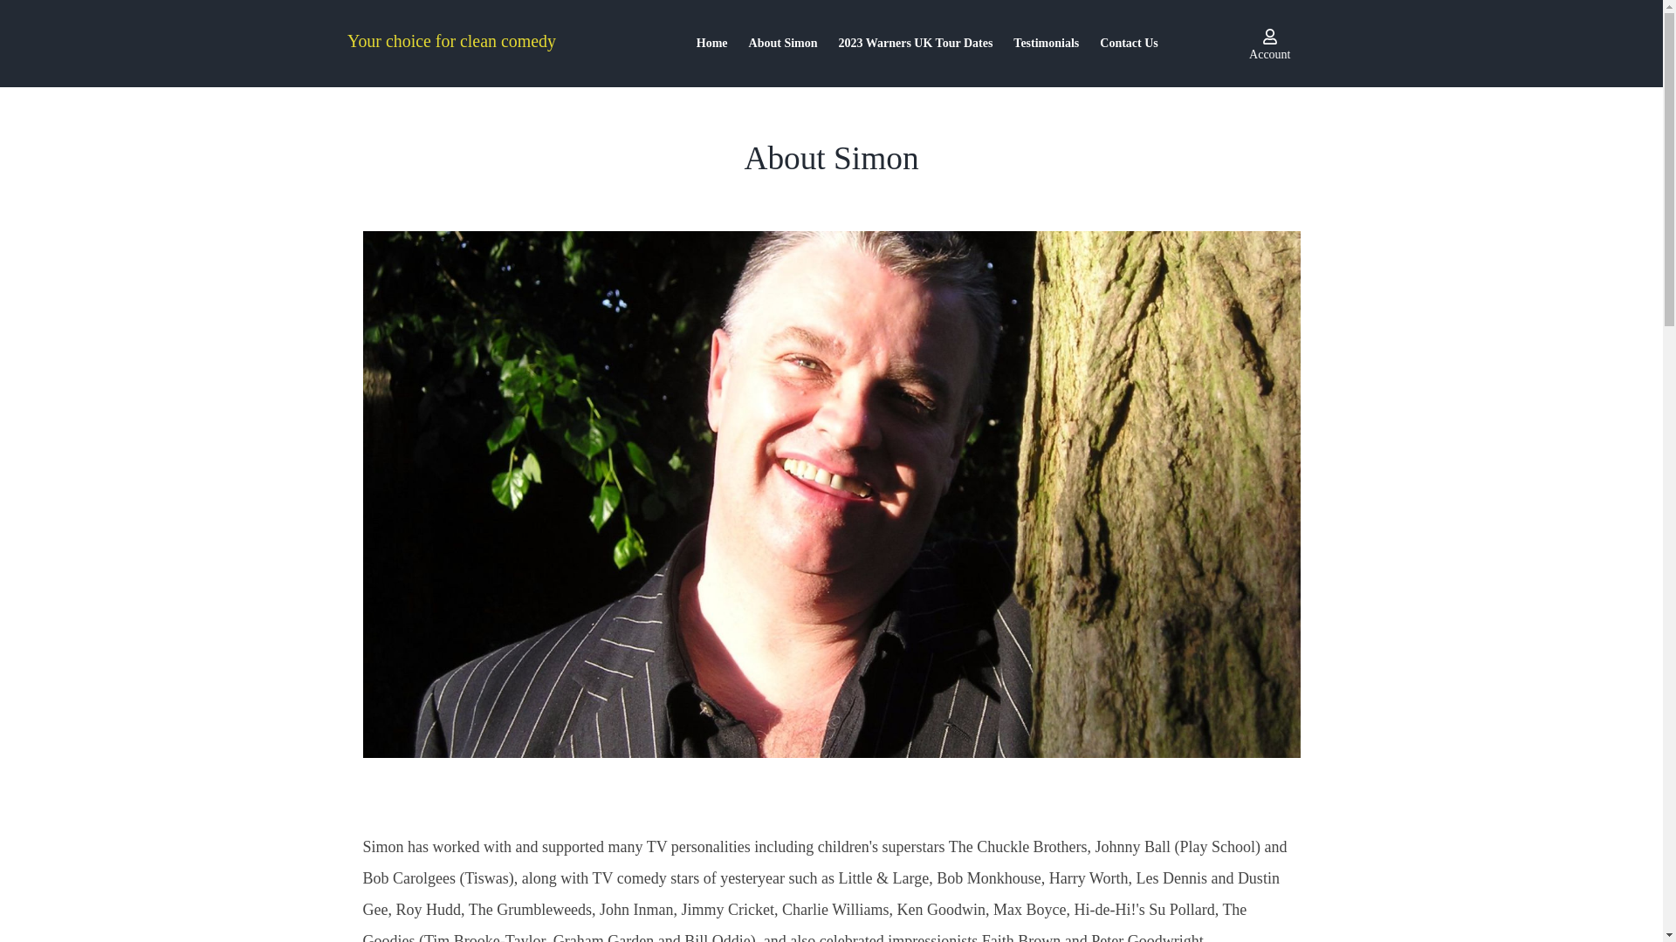 This screenshot has height=942, width=1676. What do you see at coordinates (478, 44) in the screenshot?
I see `Your choice for clean comedy` at bounding box center [478, 44].